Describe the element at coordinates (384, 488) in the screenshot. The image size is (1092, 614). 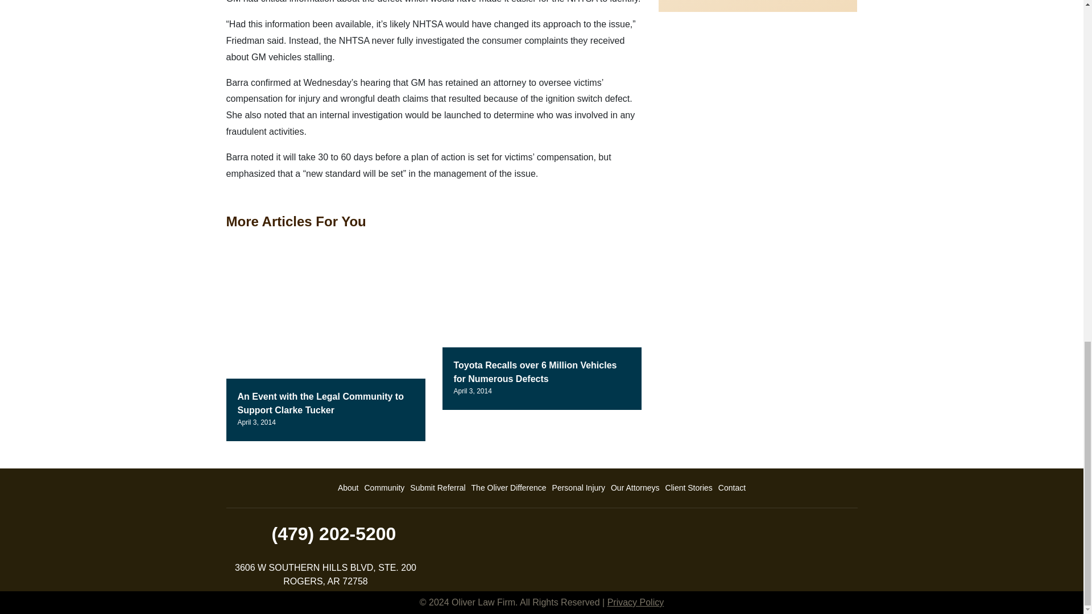
I see `Community` at that location.